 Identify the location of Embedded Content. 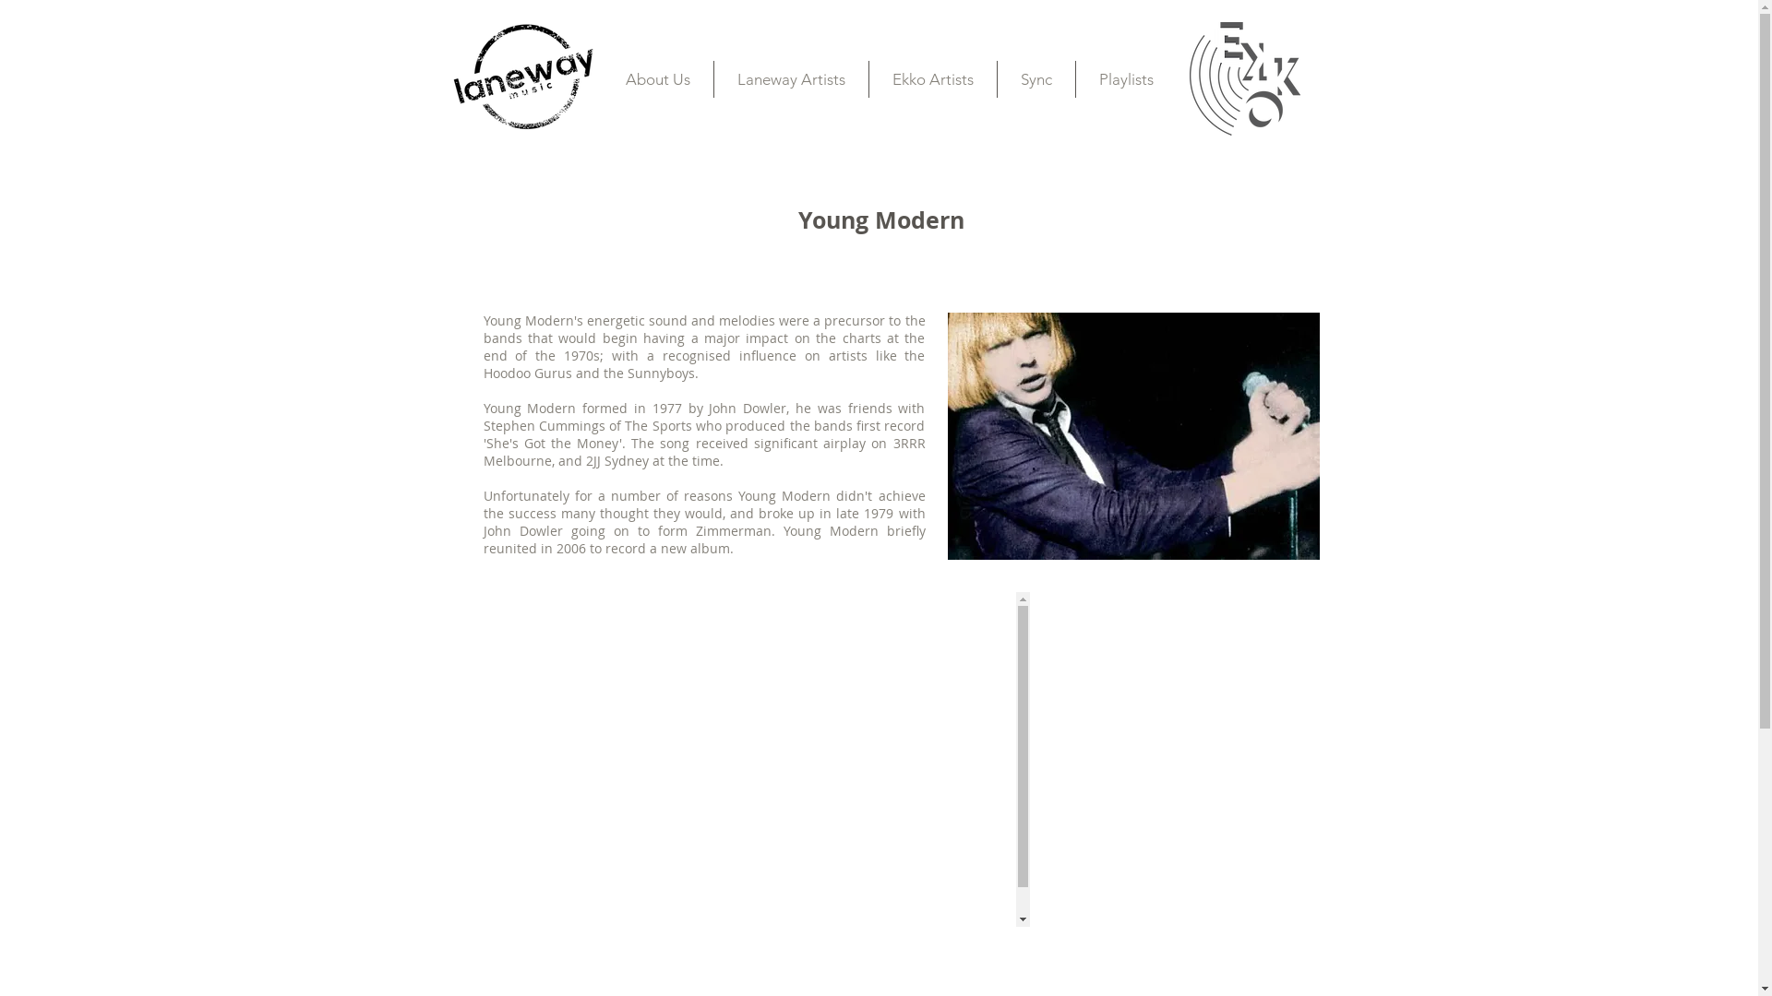
(880, 760).